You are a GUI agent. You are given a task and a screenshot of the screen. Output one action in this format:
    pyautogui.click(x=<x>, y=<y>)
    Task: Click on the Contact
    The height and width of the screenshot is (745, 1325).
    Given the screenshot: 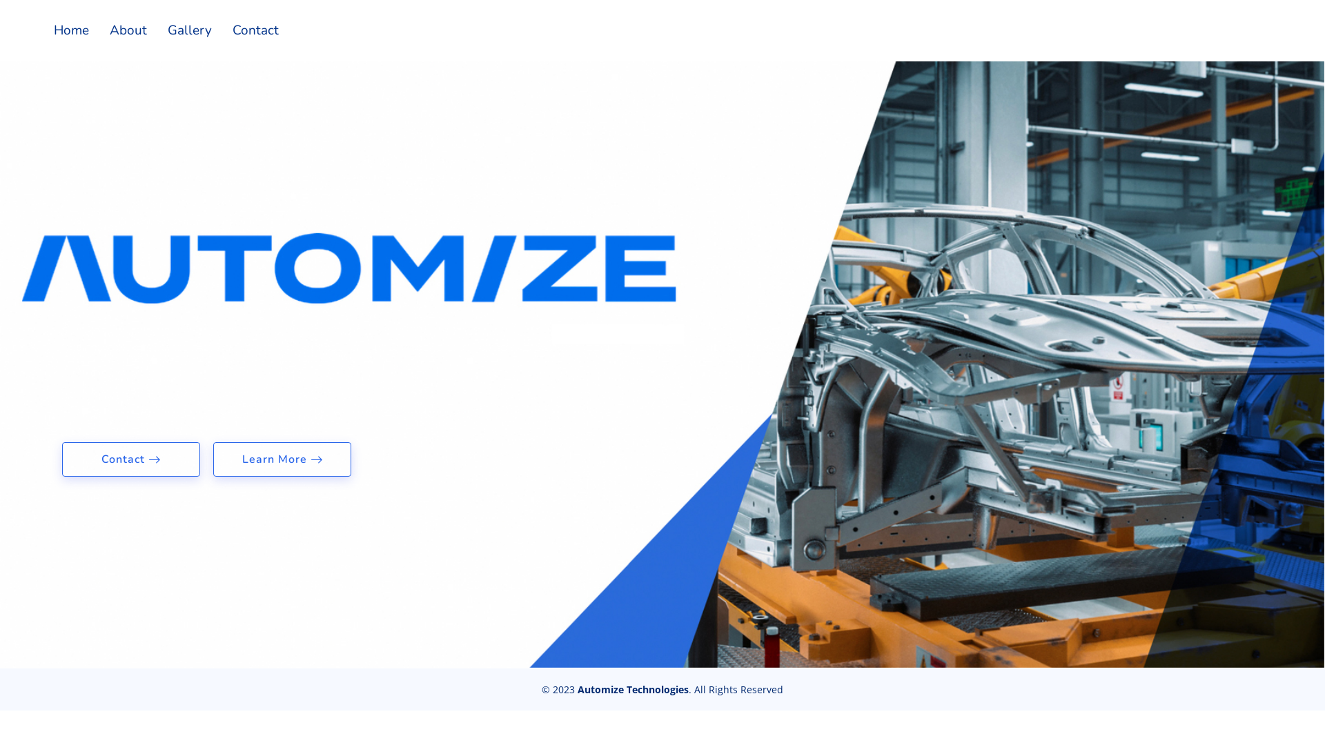 What is the action you would take?
    pyautogui.click(x=246, y=30)
    